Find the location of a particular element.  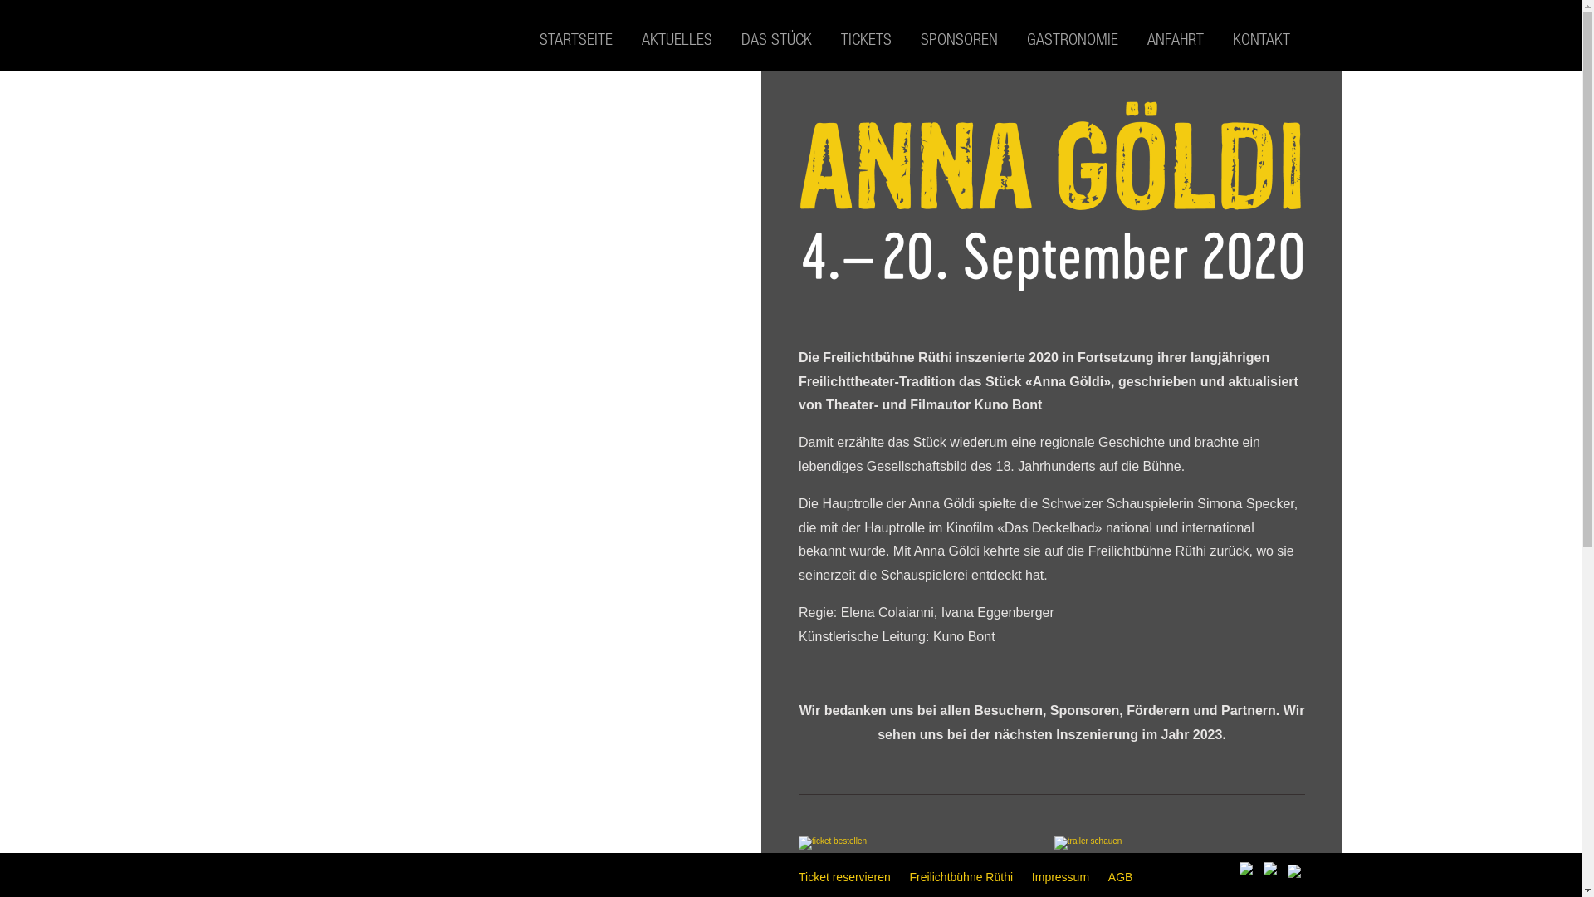

AKTUELLES is located at coordinates (677, 38).